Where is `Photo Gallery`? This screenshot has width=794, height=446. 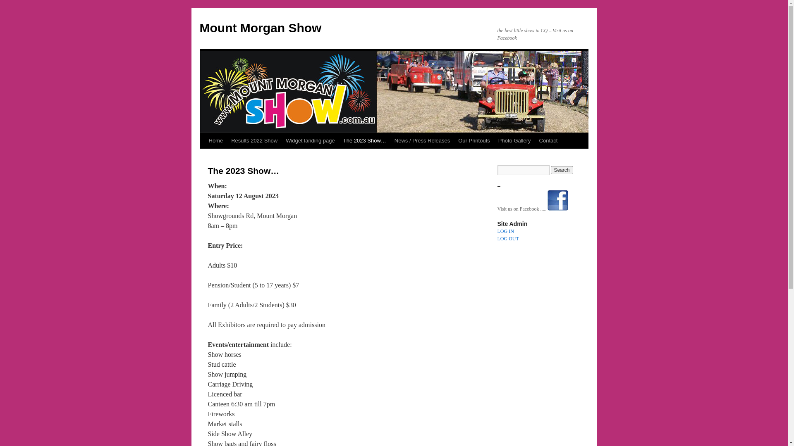
Photo Gallery is located at coordinates (514, 141).